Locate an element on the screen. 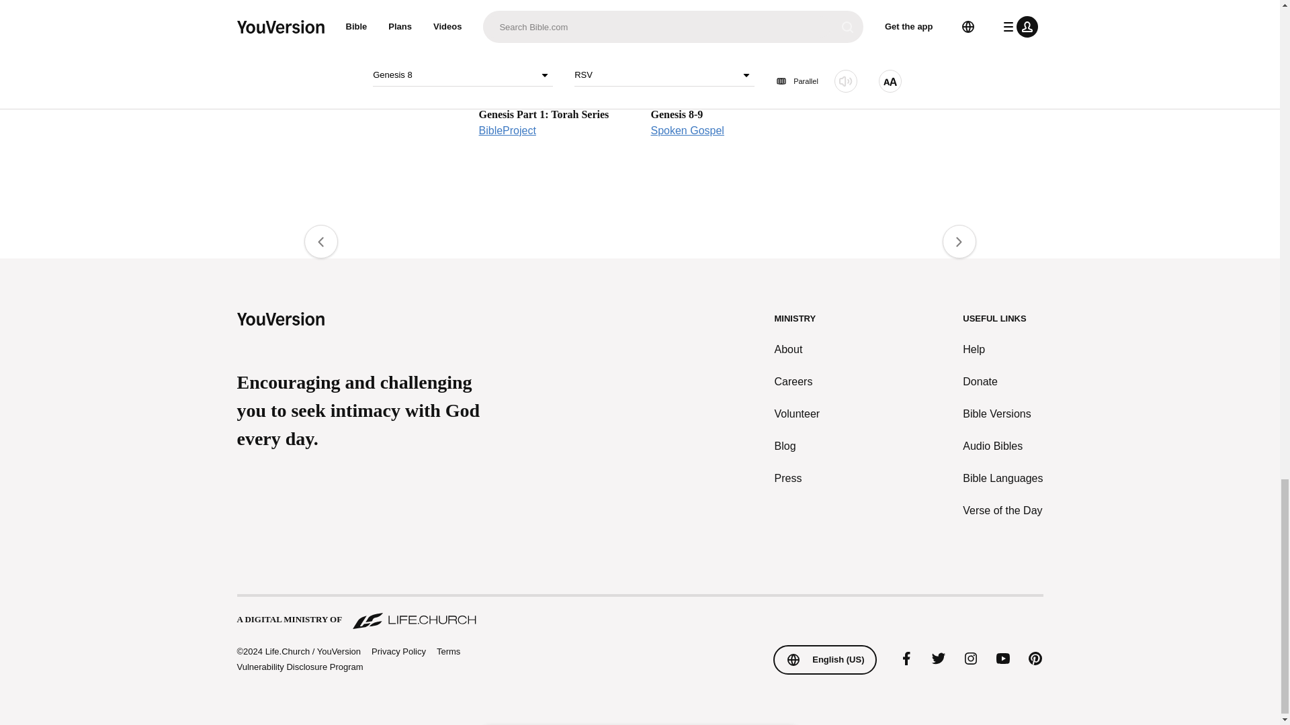  Terms is located at coordinates (1002, 446).